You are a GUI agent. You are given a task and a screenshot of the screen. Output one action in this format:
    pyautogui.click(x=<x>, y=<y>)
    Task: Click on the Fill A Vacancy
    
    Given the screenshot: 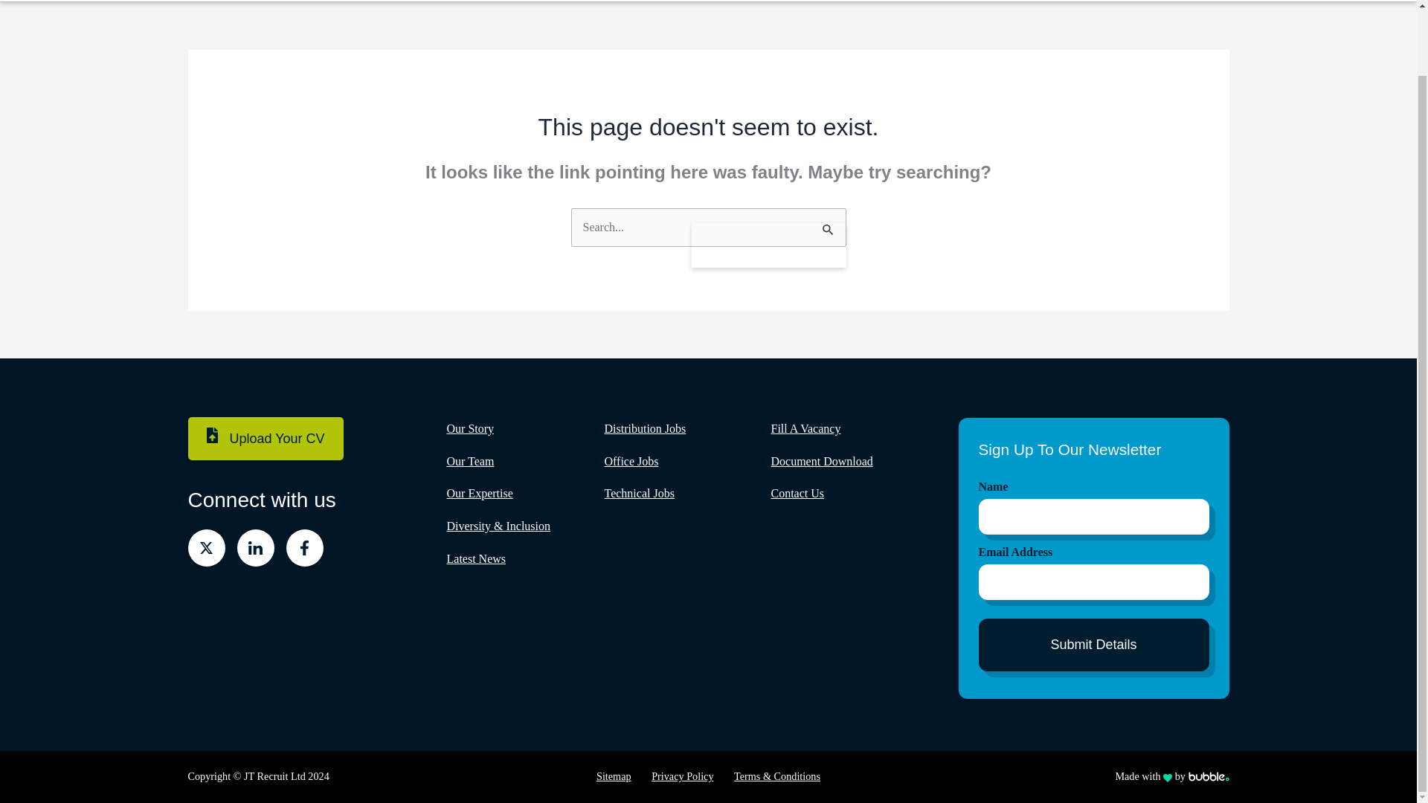 What is the action you would take?
    pyautogui.click(x=592, y=1)
    